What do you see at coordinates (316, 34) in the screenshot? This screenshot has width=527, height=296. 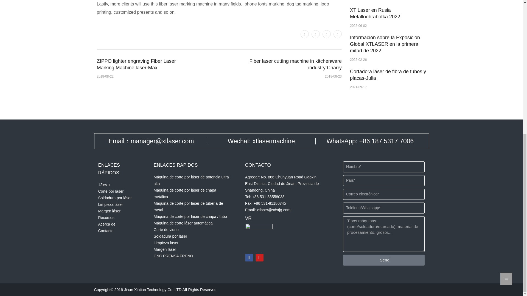 I see `Facebook` at bounding box center [316, 34].